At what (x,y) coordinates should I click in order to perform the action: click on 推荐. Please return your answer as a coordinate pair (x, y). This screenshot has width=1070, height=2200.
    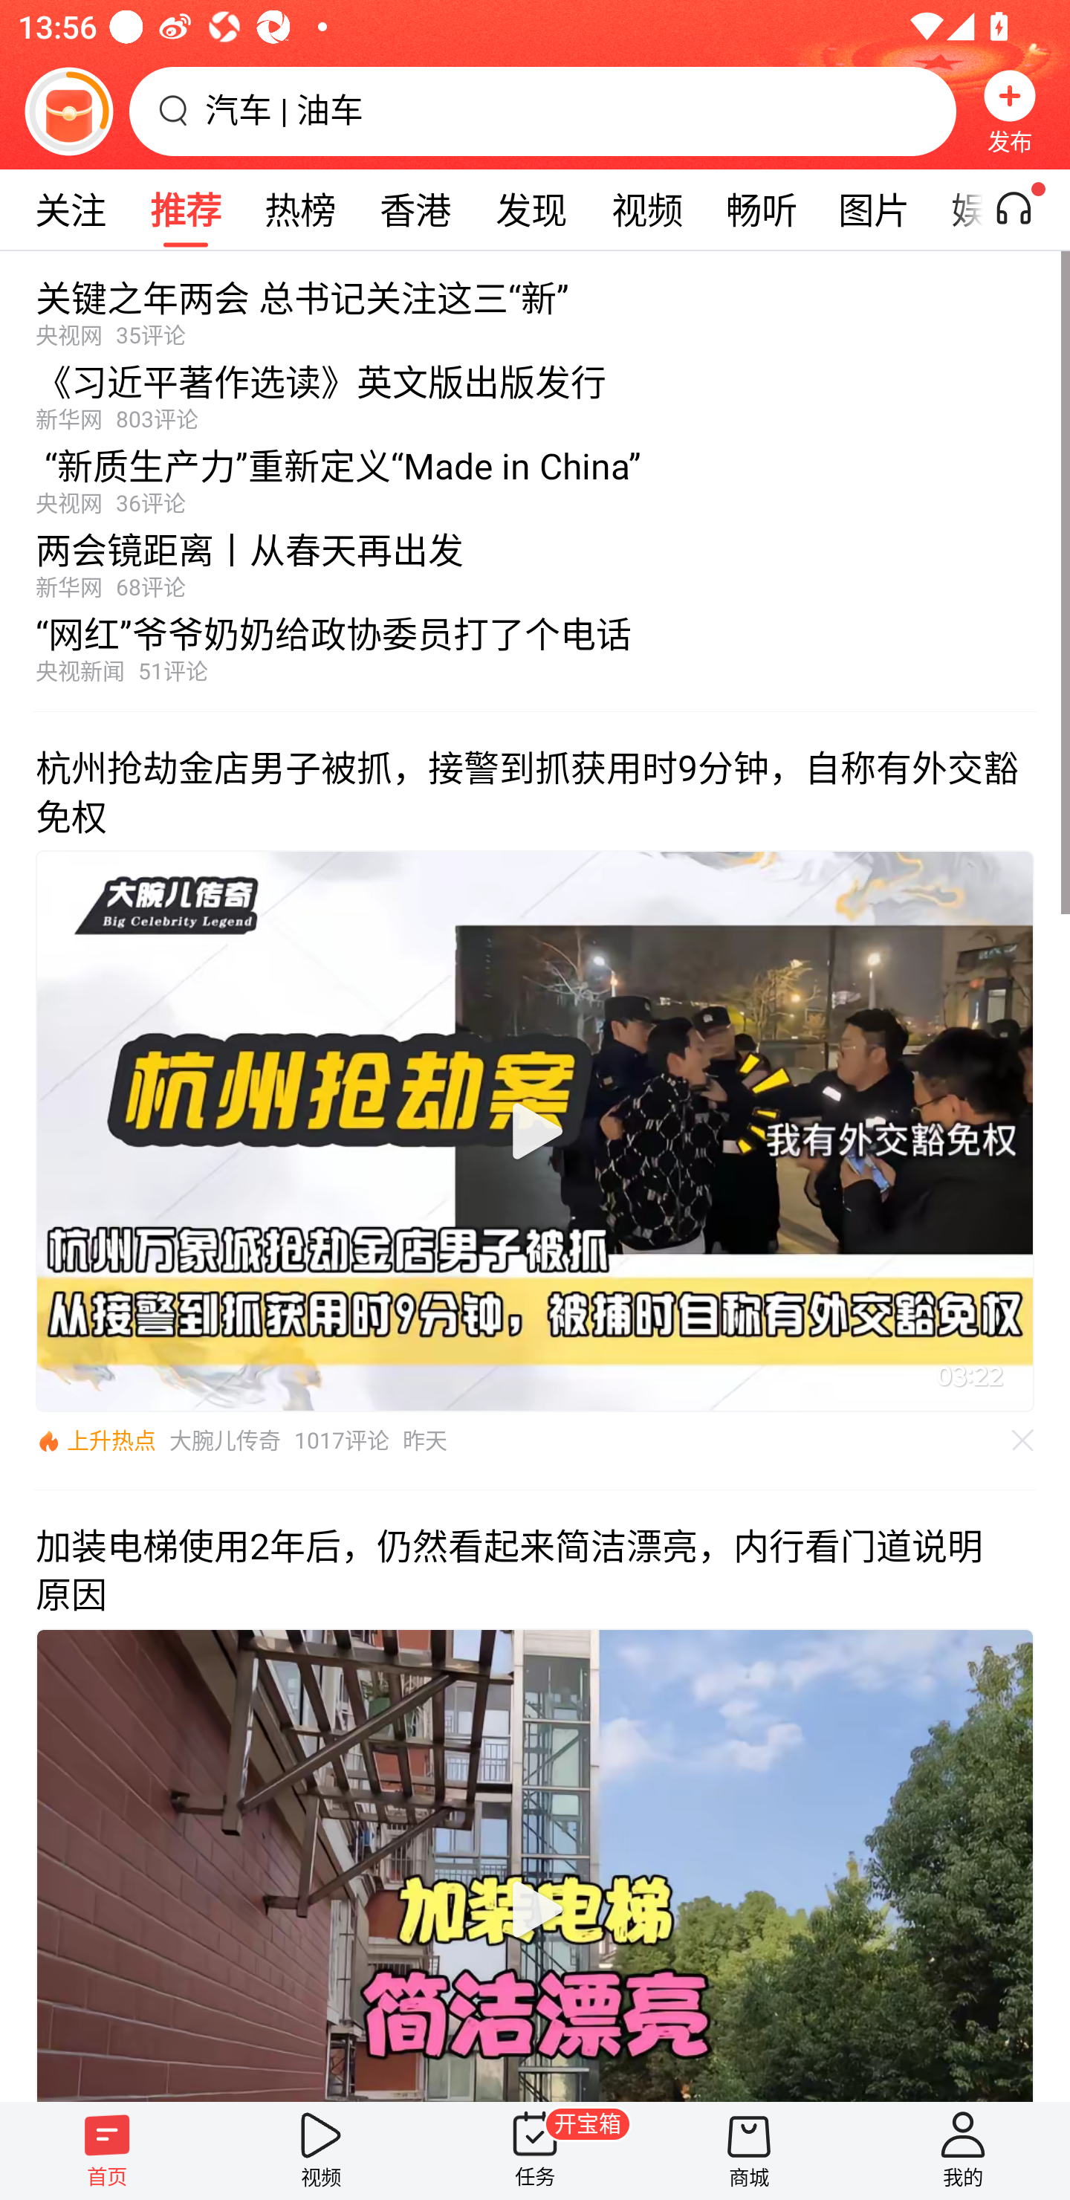
    Looking at the image, I should click on (185, 210).